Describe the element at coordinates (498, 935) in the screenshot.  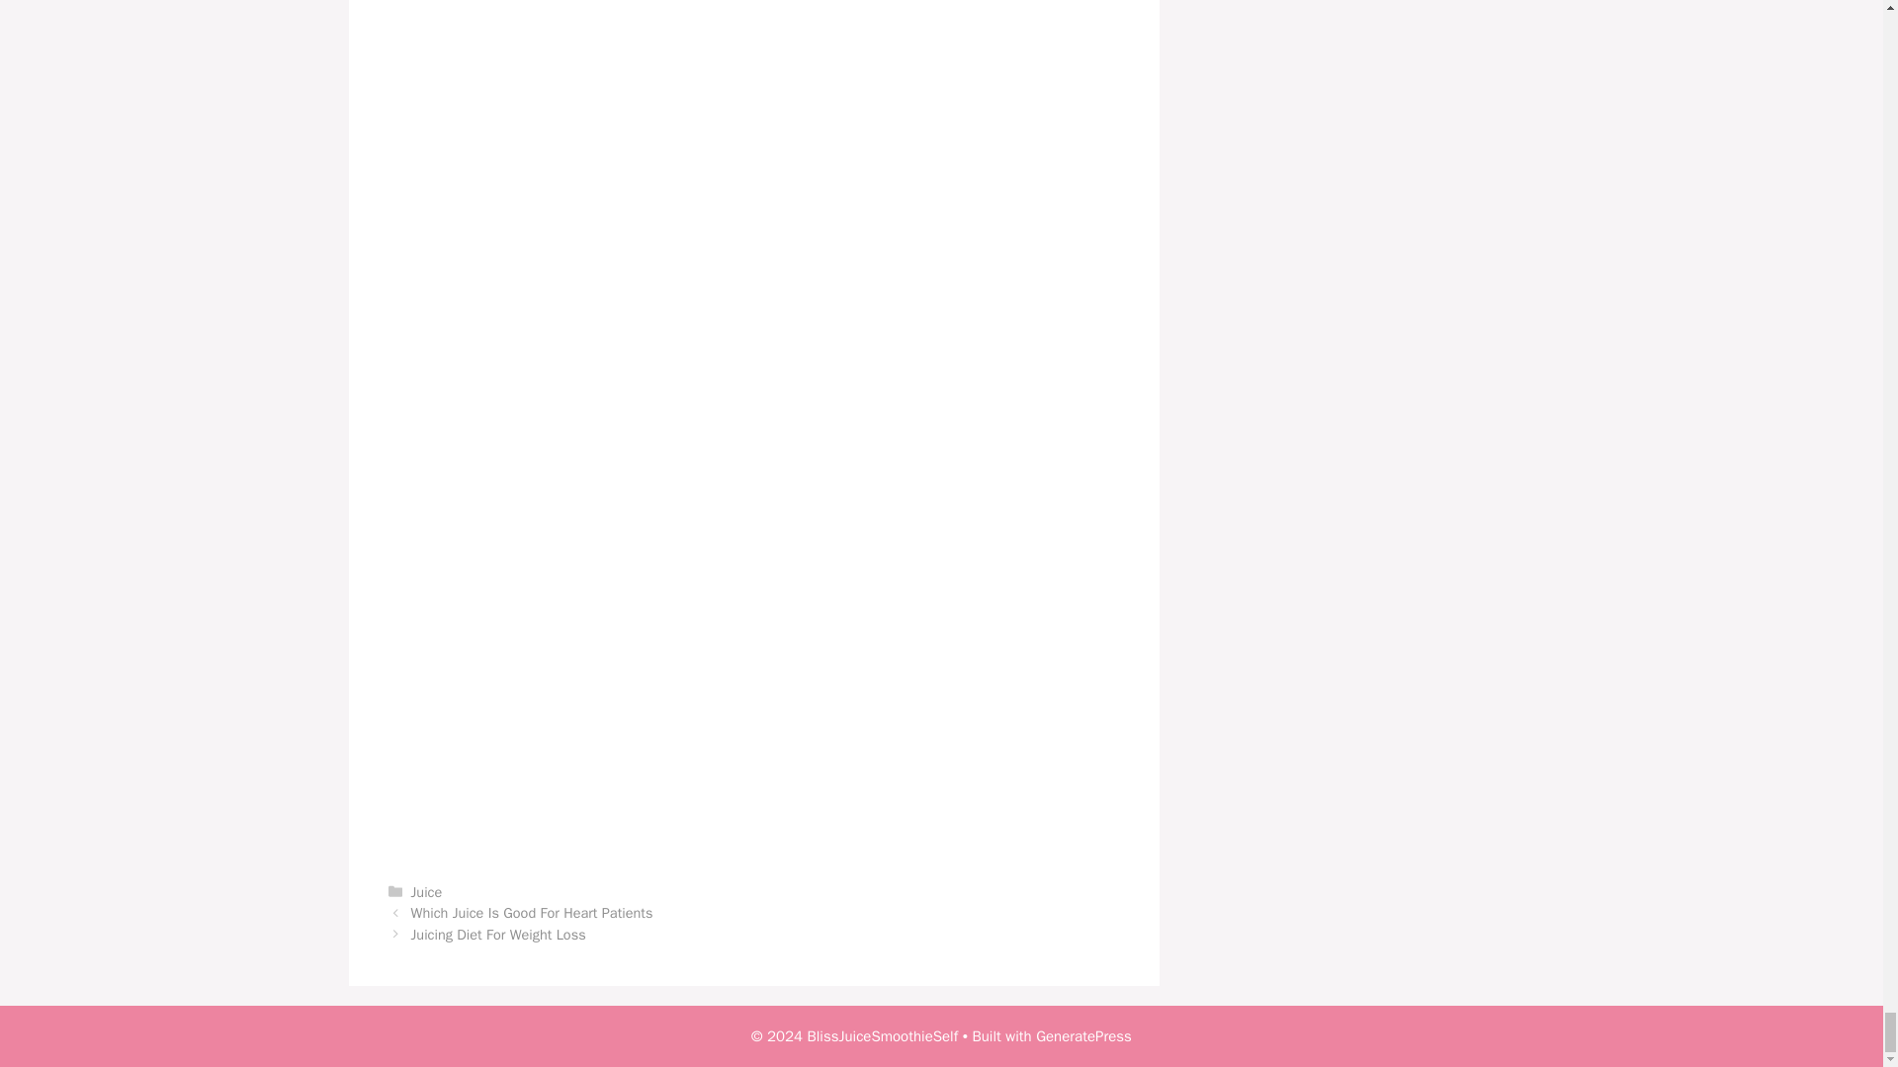
I see `Juicing Diet For Weight Loss` at that location.